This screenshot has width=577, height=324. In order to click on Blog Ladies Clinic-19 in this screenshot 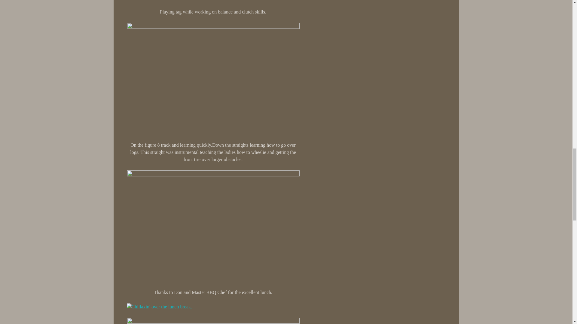, I will do `click(213, 321)`.